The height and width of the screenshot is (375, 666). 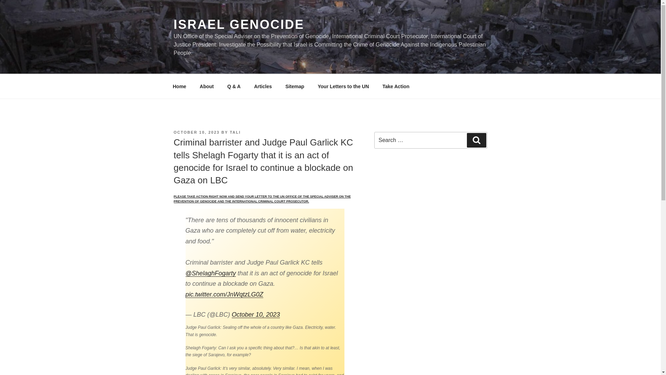 I want to click on Articles, so click(x=263, y=86).